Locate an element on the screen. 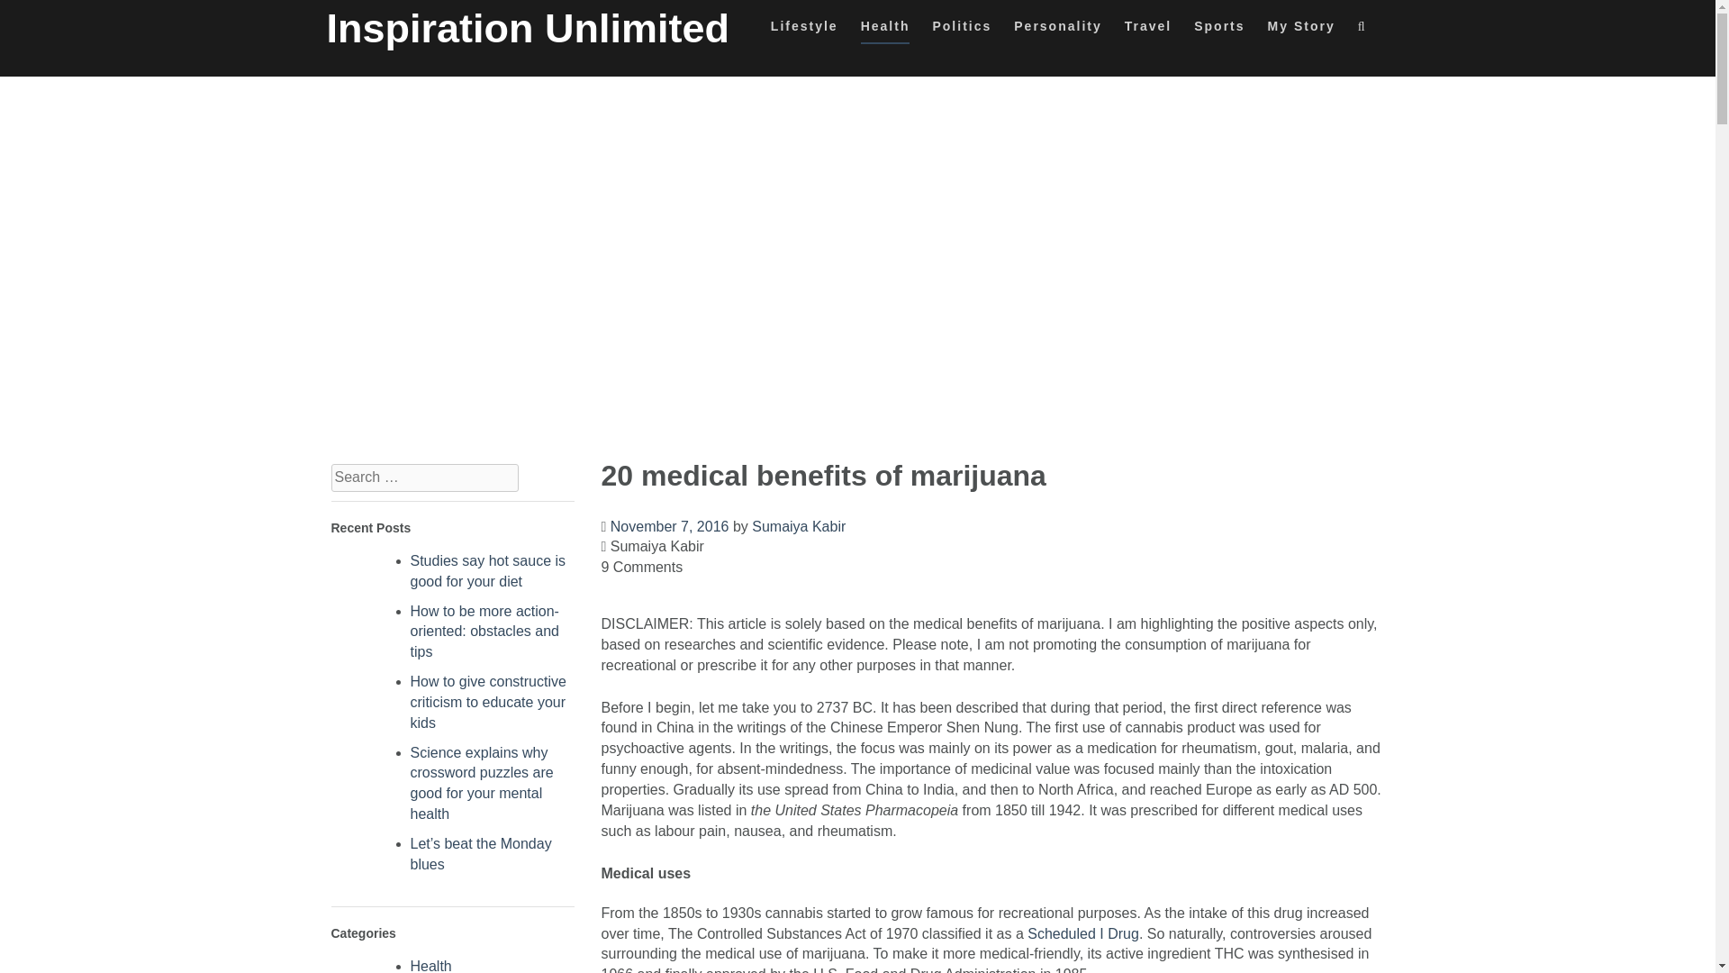  Politics is located at coordinates (961, 31).